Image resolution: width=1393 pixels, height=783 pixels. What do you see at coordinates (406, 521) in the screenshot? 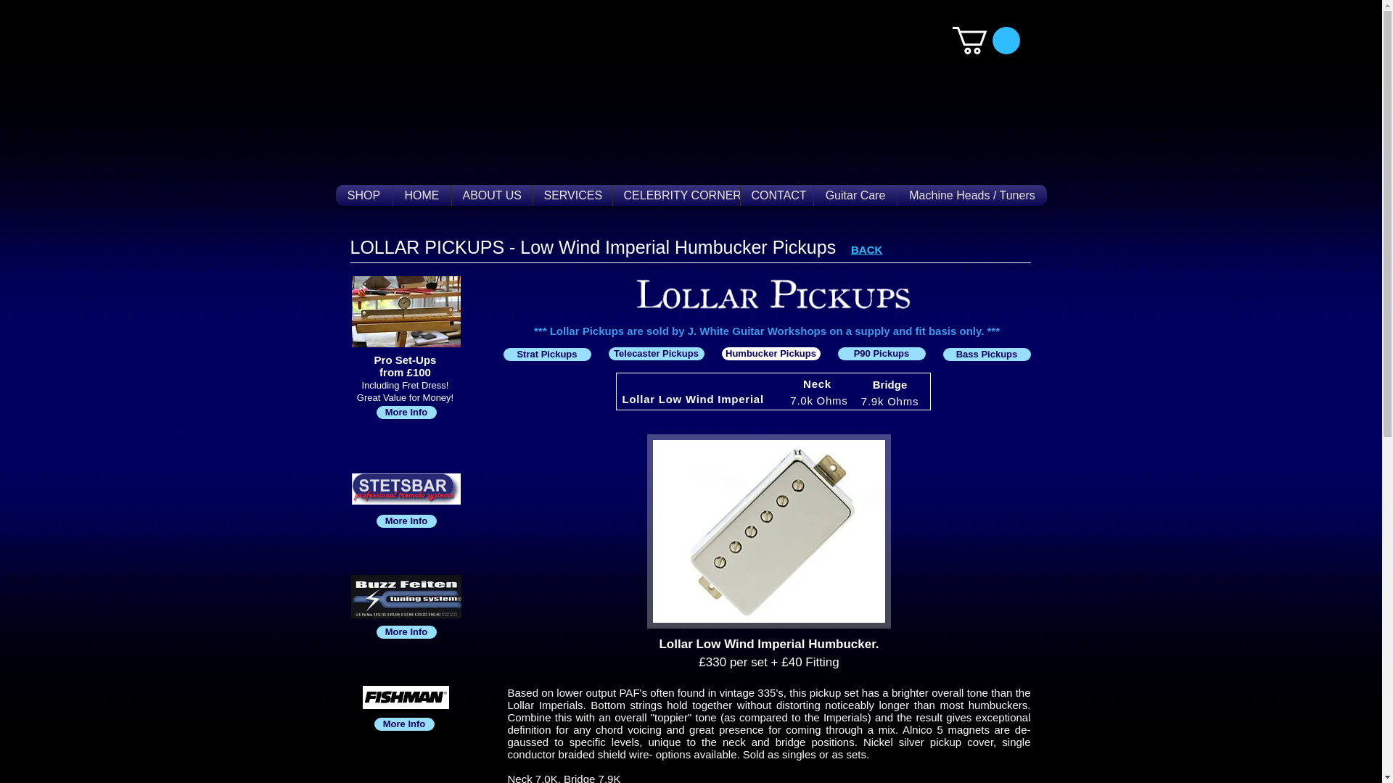
I see `More Info` at bounding box center [406, 521].